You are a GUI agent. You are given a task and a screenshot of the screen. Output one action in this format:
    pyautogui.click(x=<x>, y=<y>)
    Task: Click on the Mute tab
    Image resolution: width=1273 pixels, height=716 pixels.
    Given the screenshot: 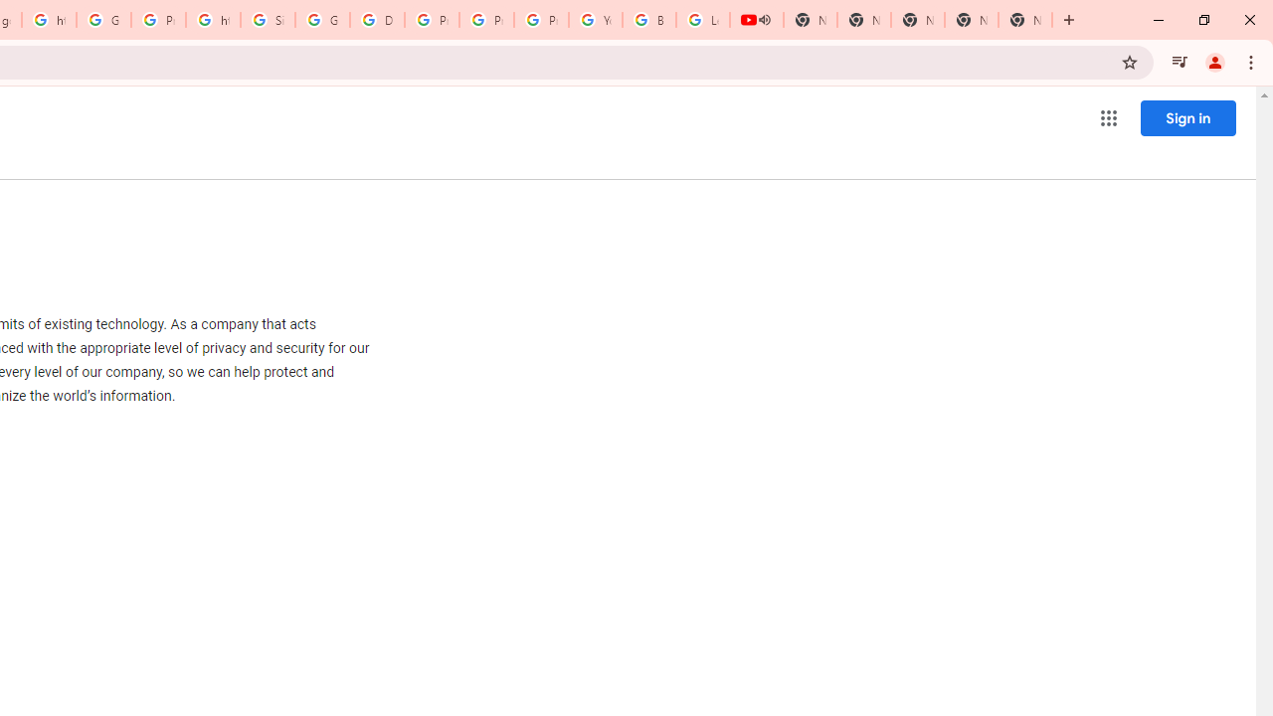 What is the action you would take?
    pyautogui.click(x=764, y=20)
    